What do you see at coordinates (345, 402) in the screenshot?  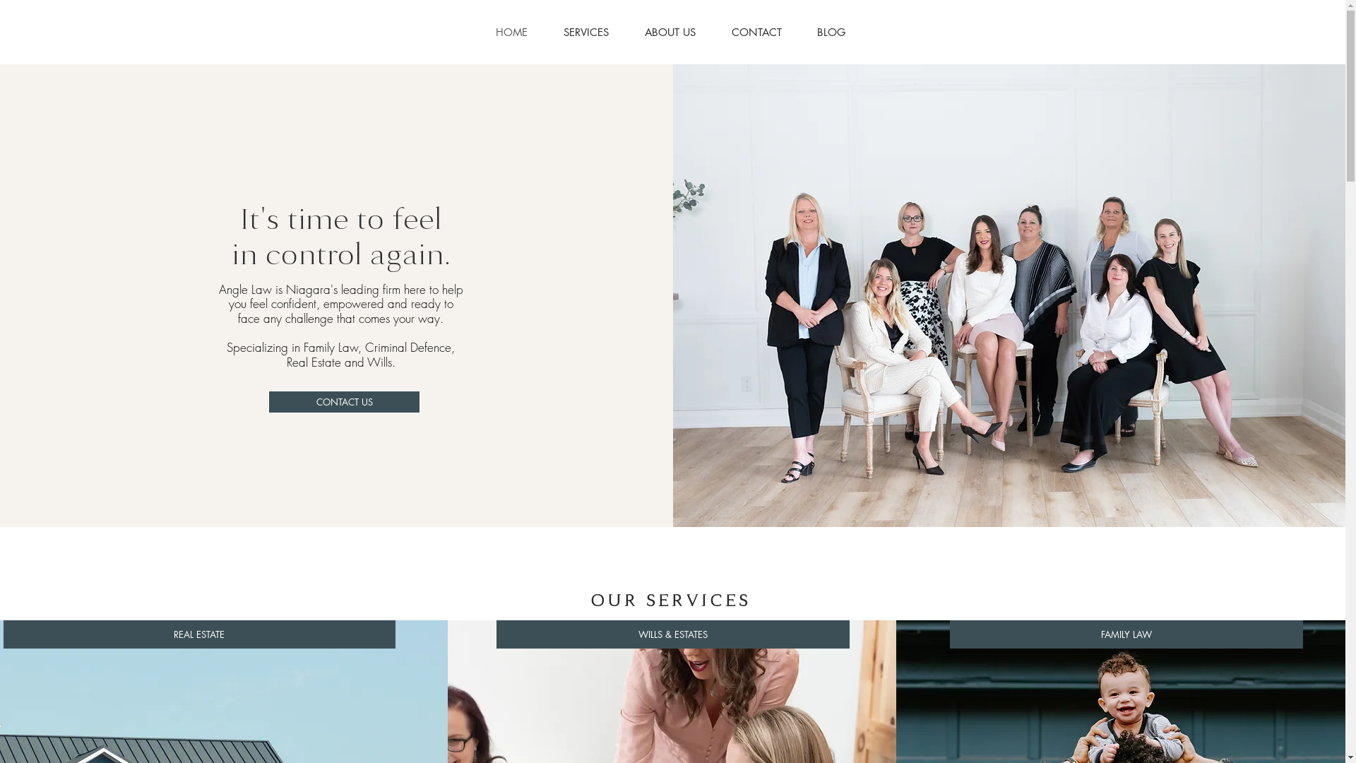 I see `CONTACT US` at bounding box center [345, 402].